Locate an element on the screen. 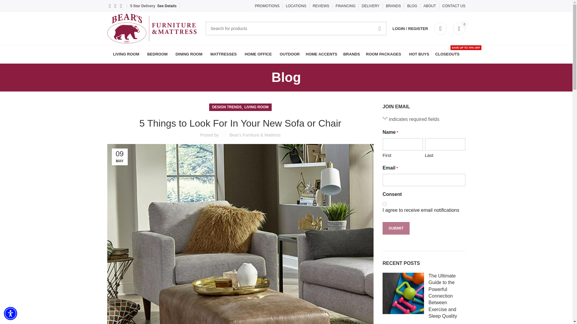 The image size is (577, 324). See Details is located at coordinates (166, 6).